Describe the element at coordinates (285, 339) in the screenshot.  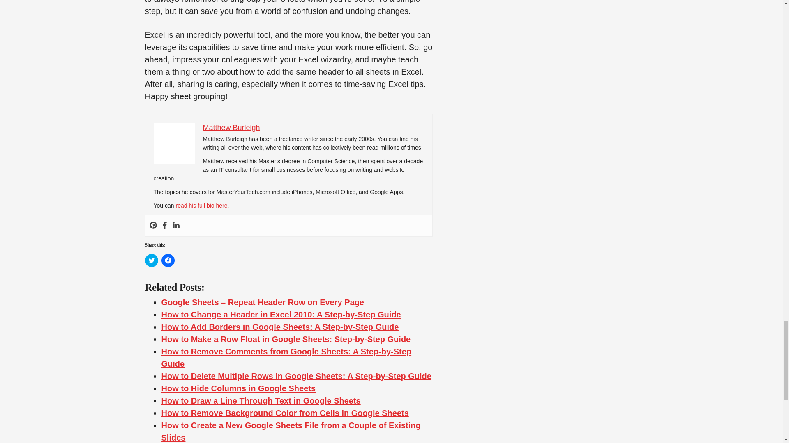
I see `How to Make a Row Float in Google Sheets: Step-by-Step Guide` at that location.